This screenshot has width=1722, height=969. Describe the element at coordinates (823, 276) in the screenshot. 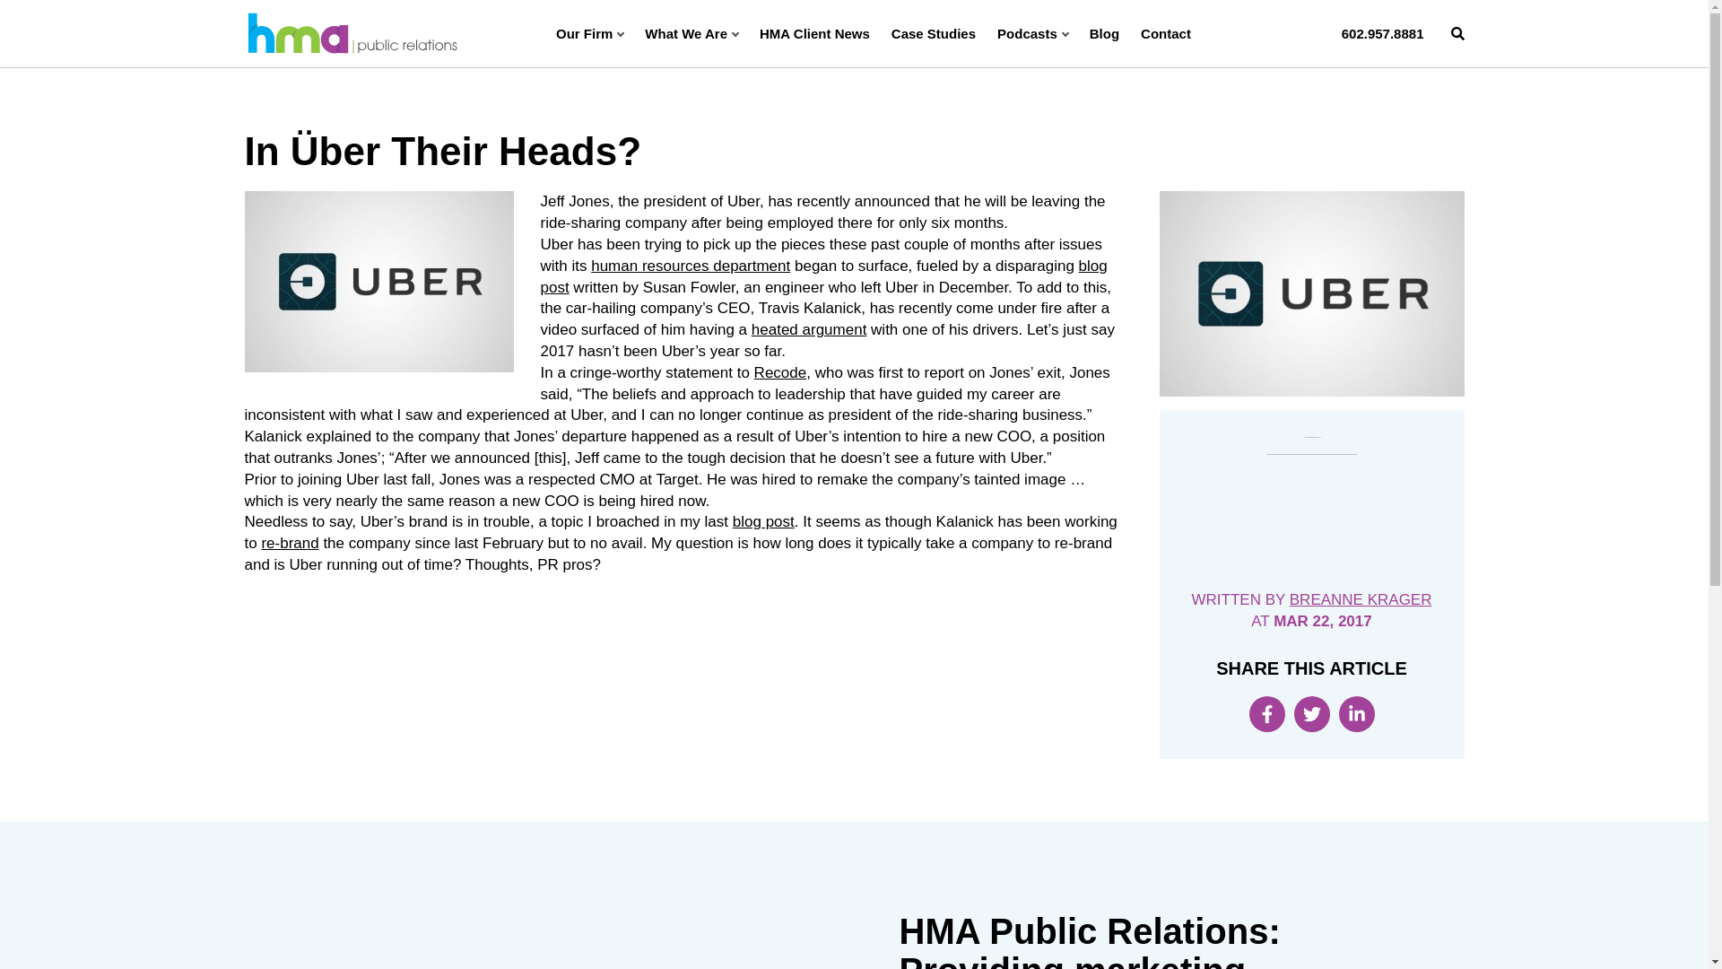

I see `blog post` at that location.